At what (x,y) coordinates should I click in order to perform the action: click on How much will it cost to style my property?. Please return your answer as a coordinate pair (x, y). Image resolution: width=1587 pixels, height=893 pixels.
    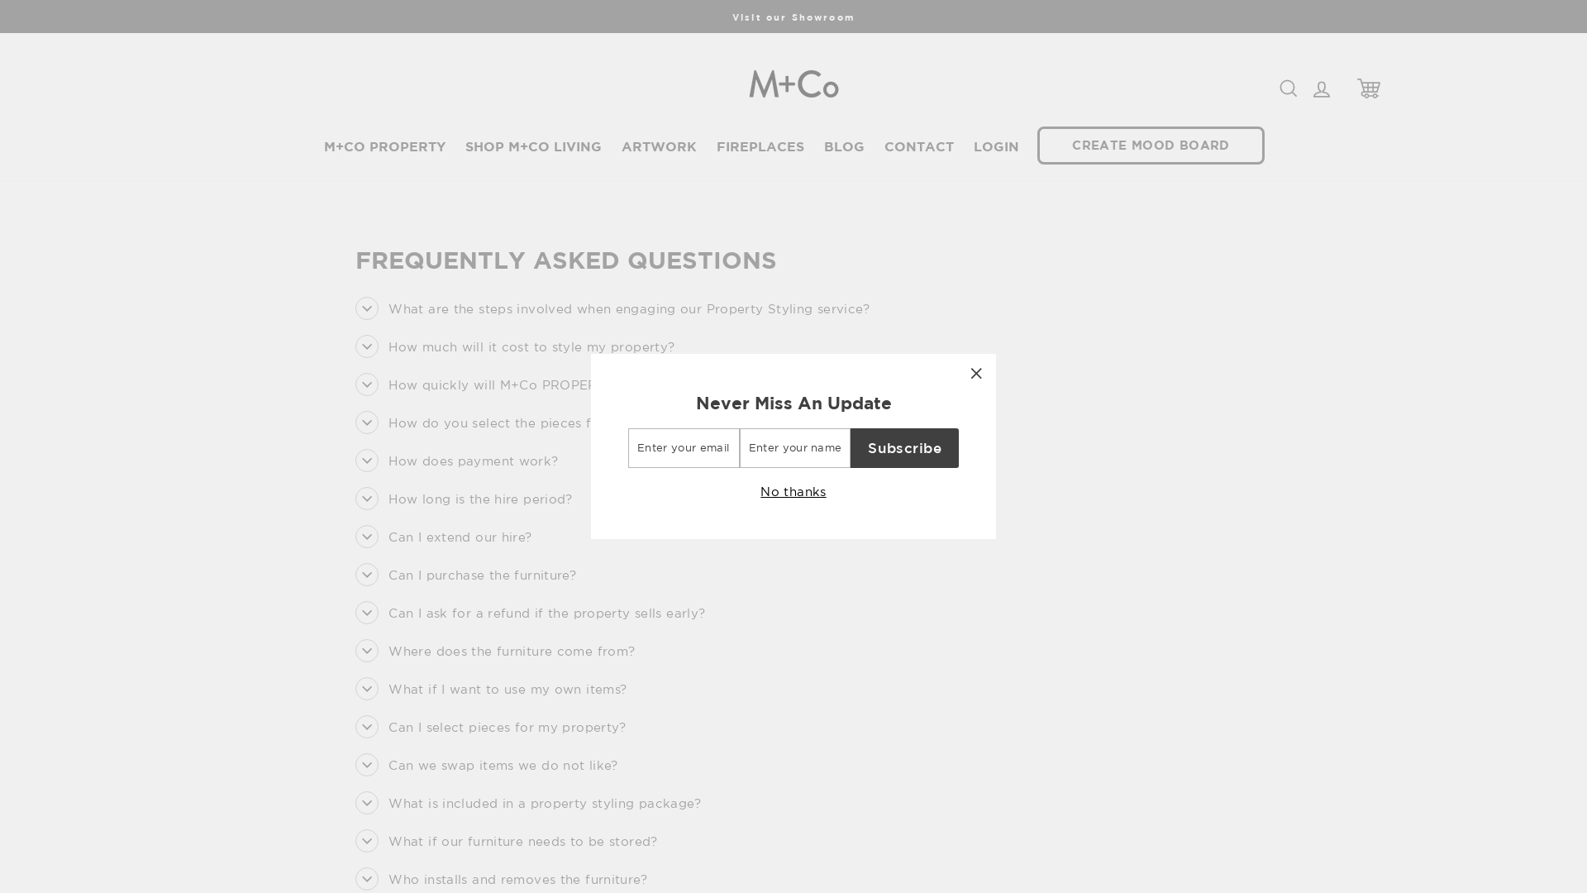
    Looking at the image, I should click on (515, 346).